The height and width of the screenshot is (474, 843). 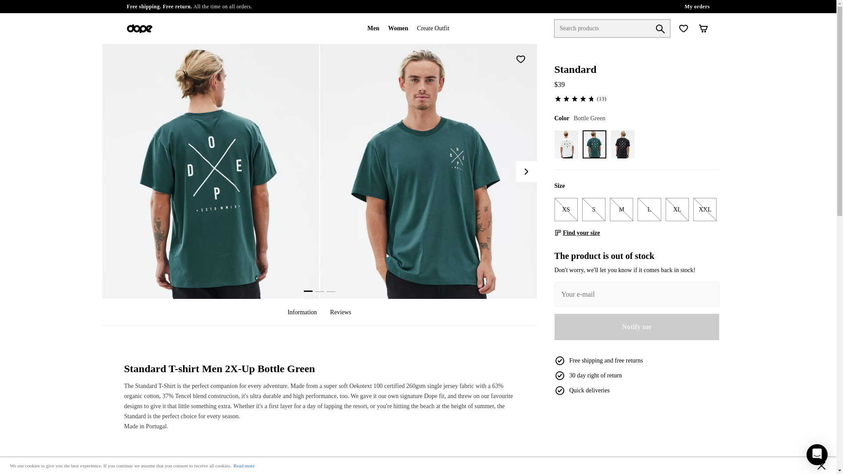 I want to click on Create Outfit, so click(x=433, y=29).